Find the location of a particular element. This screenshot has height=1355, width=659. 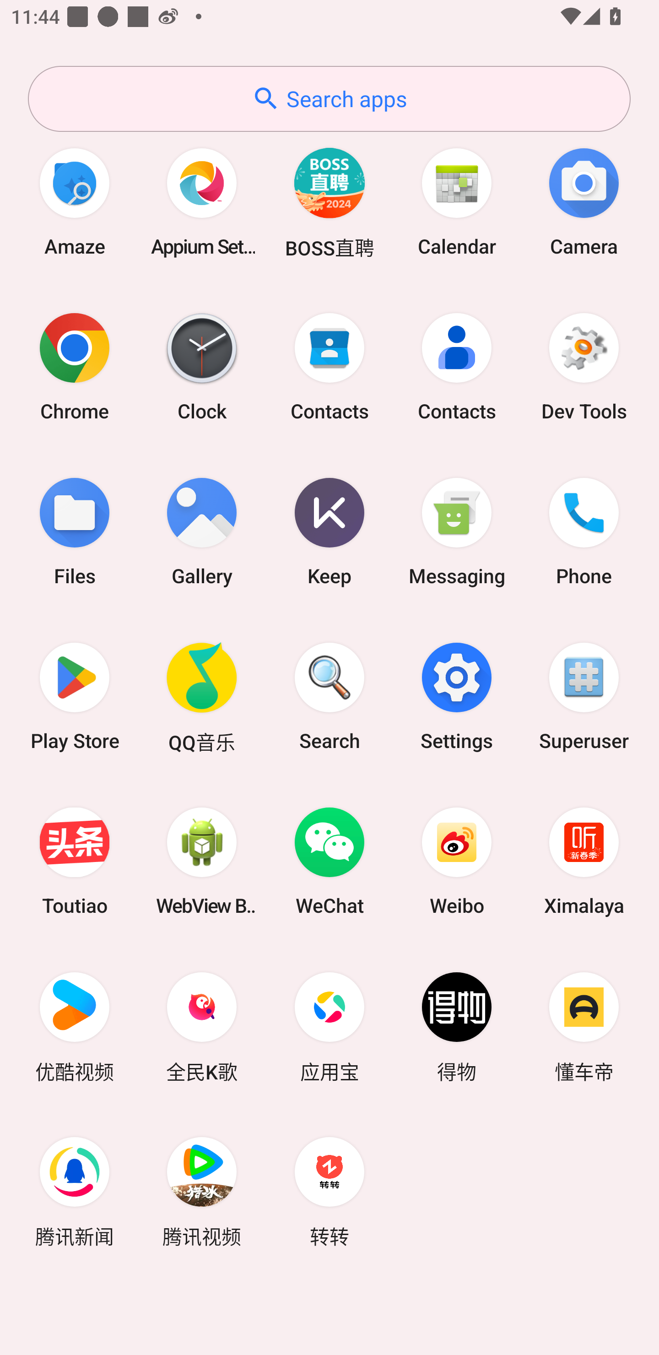

Chrome is located at coordinates (75, 366).